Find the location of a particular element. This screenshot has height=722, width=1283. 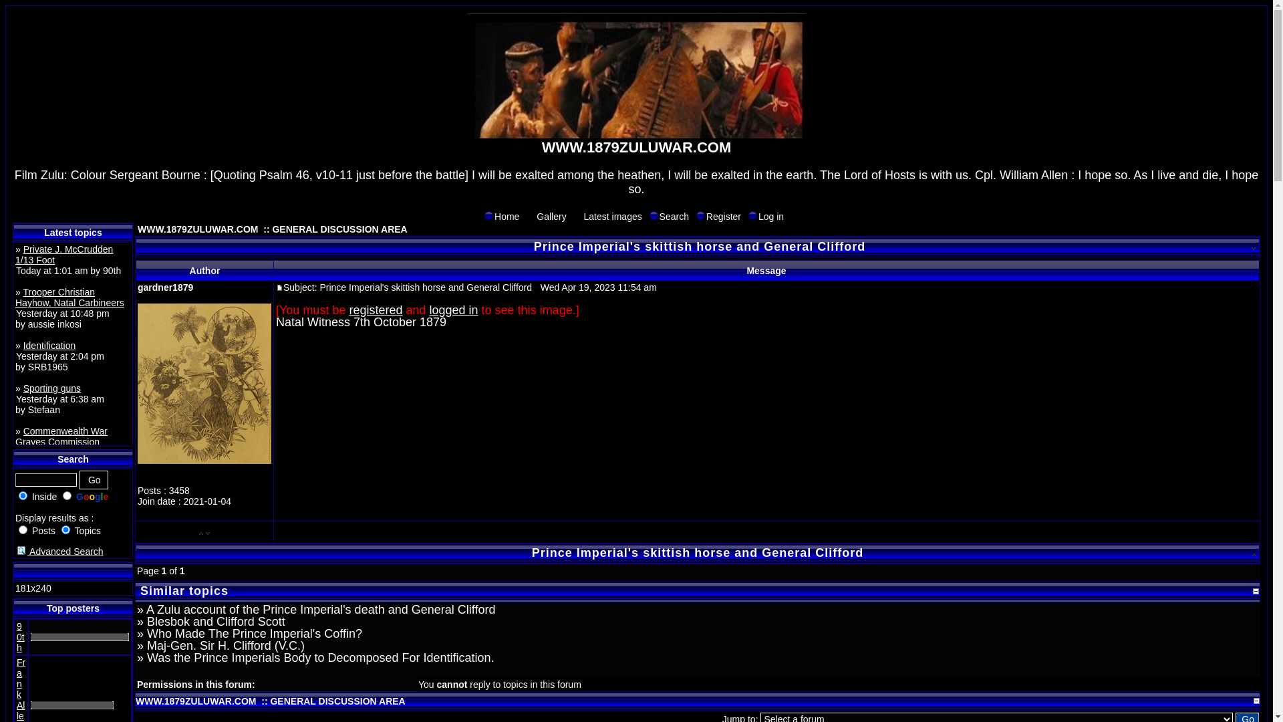

Home is located at coordinates (501, 217).